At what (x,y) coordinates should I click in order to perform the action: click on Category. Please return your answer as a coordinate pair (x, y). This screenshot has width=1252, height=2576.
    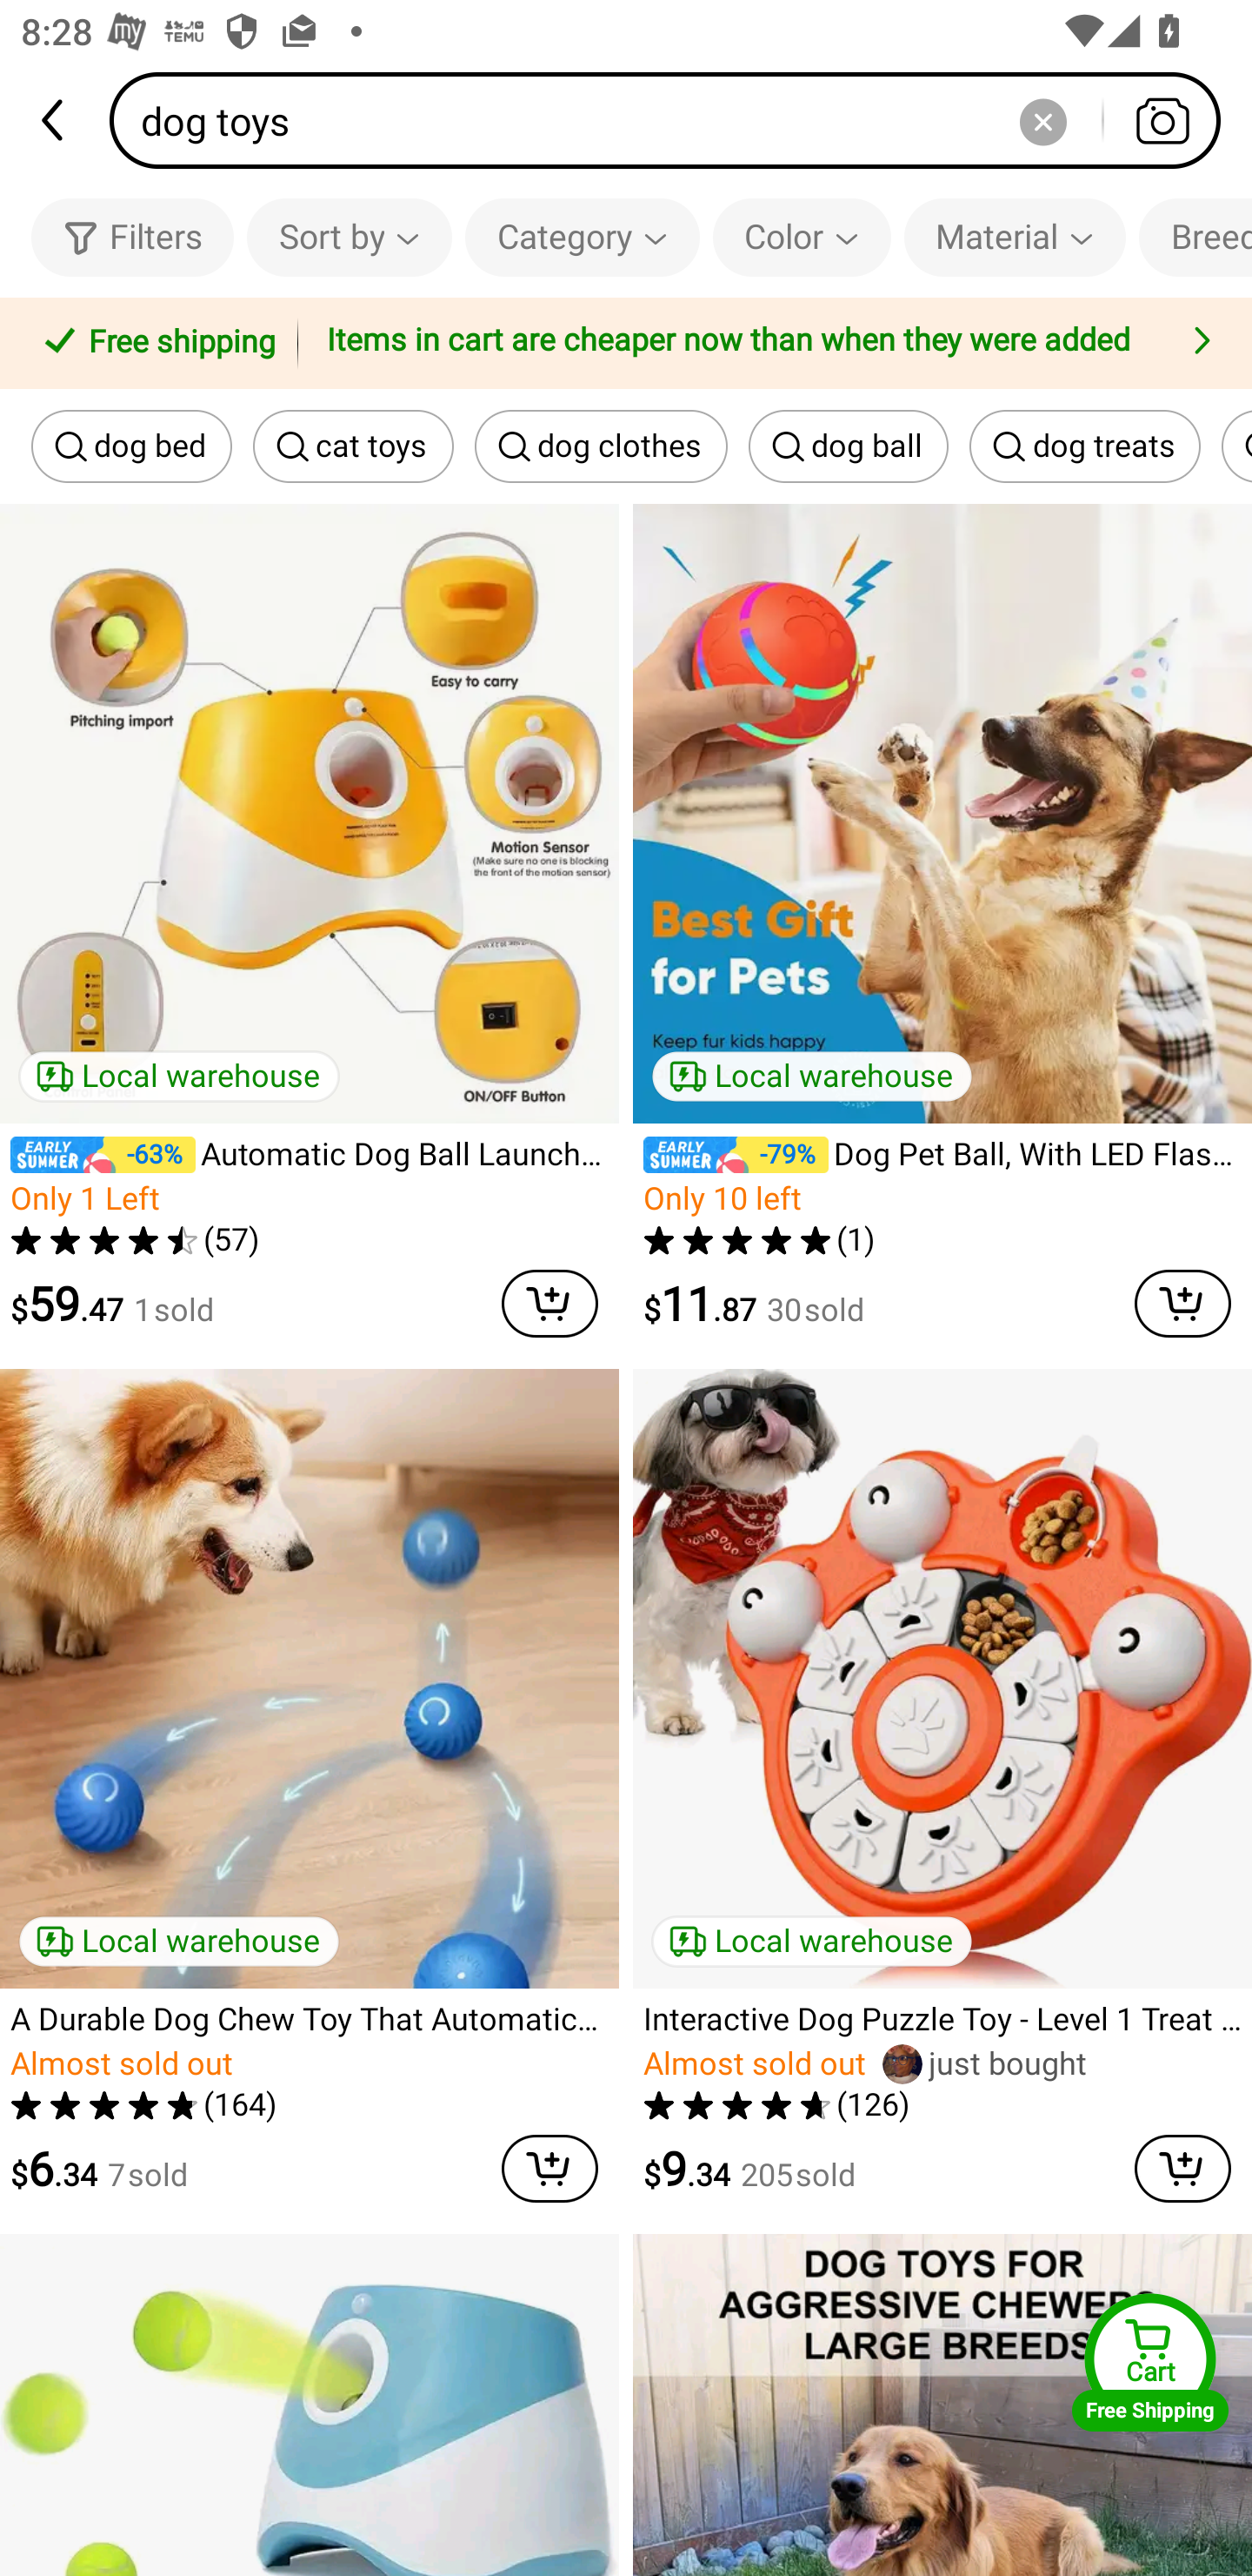
    Looking at the image, I should click on (583, 237).